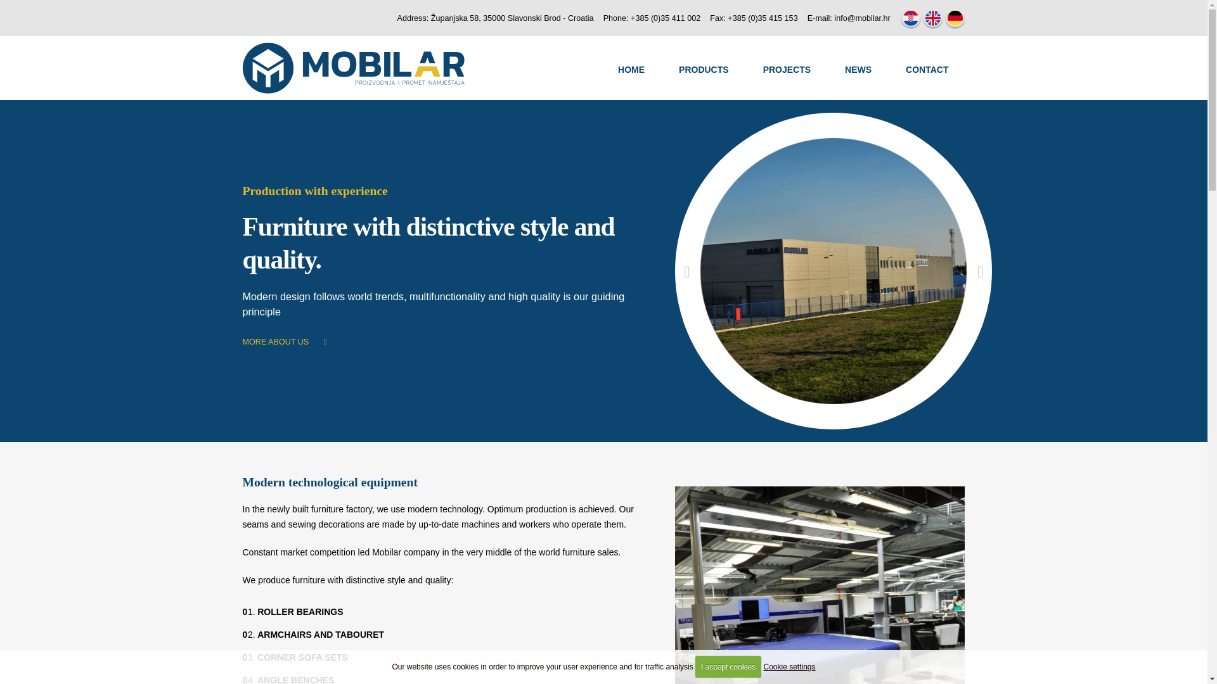 Image resolution: width=1217 pixels, height=684 pixels. What do you see at coordinates (933, 18) in the screenshot?
I see `Mobilar d.o.o. - English` at bounding box center [933, 18].